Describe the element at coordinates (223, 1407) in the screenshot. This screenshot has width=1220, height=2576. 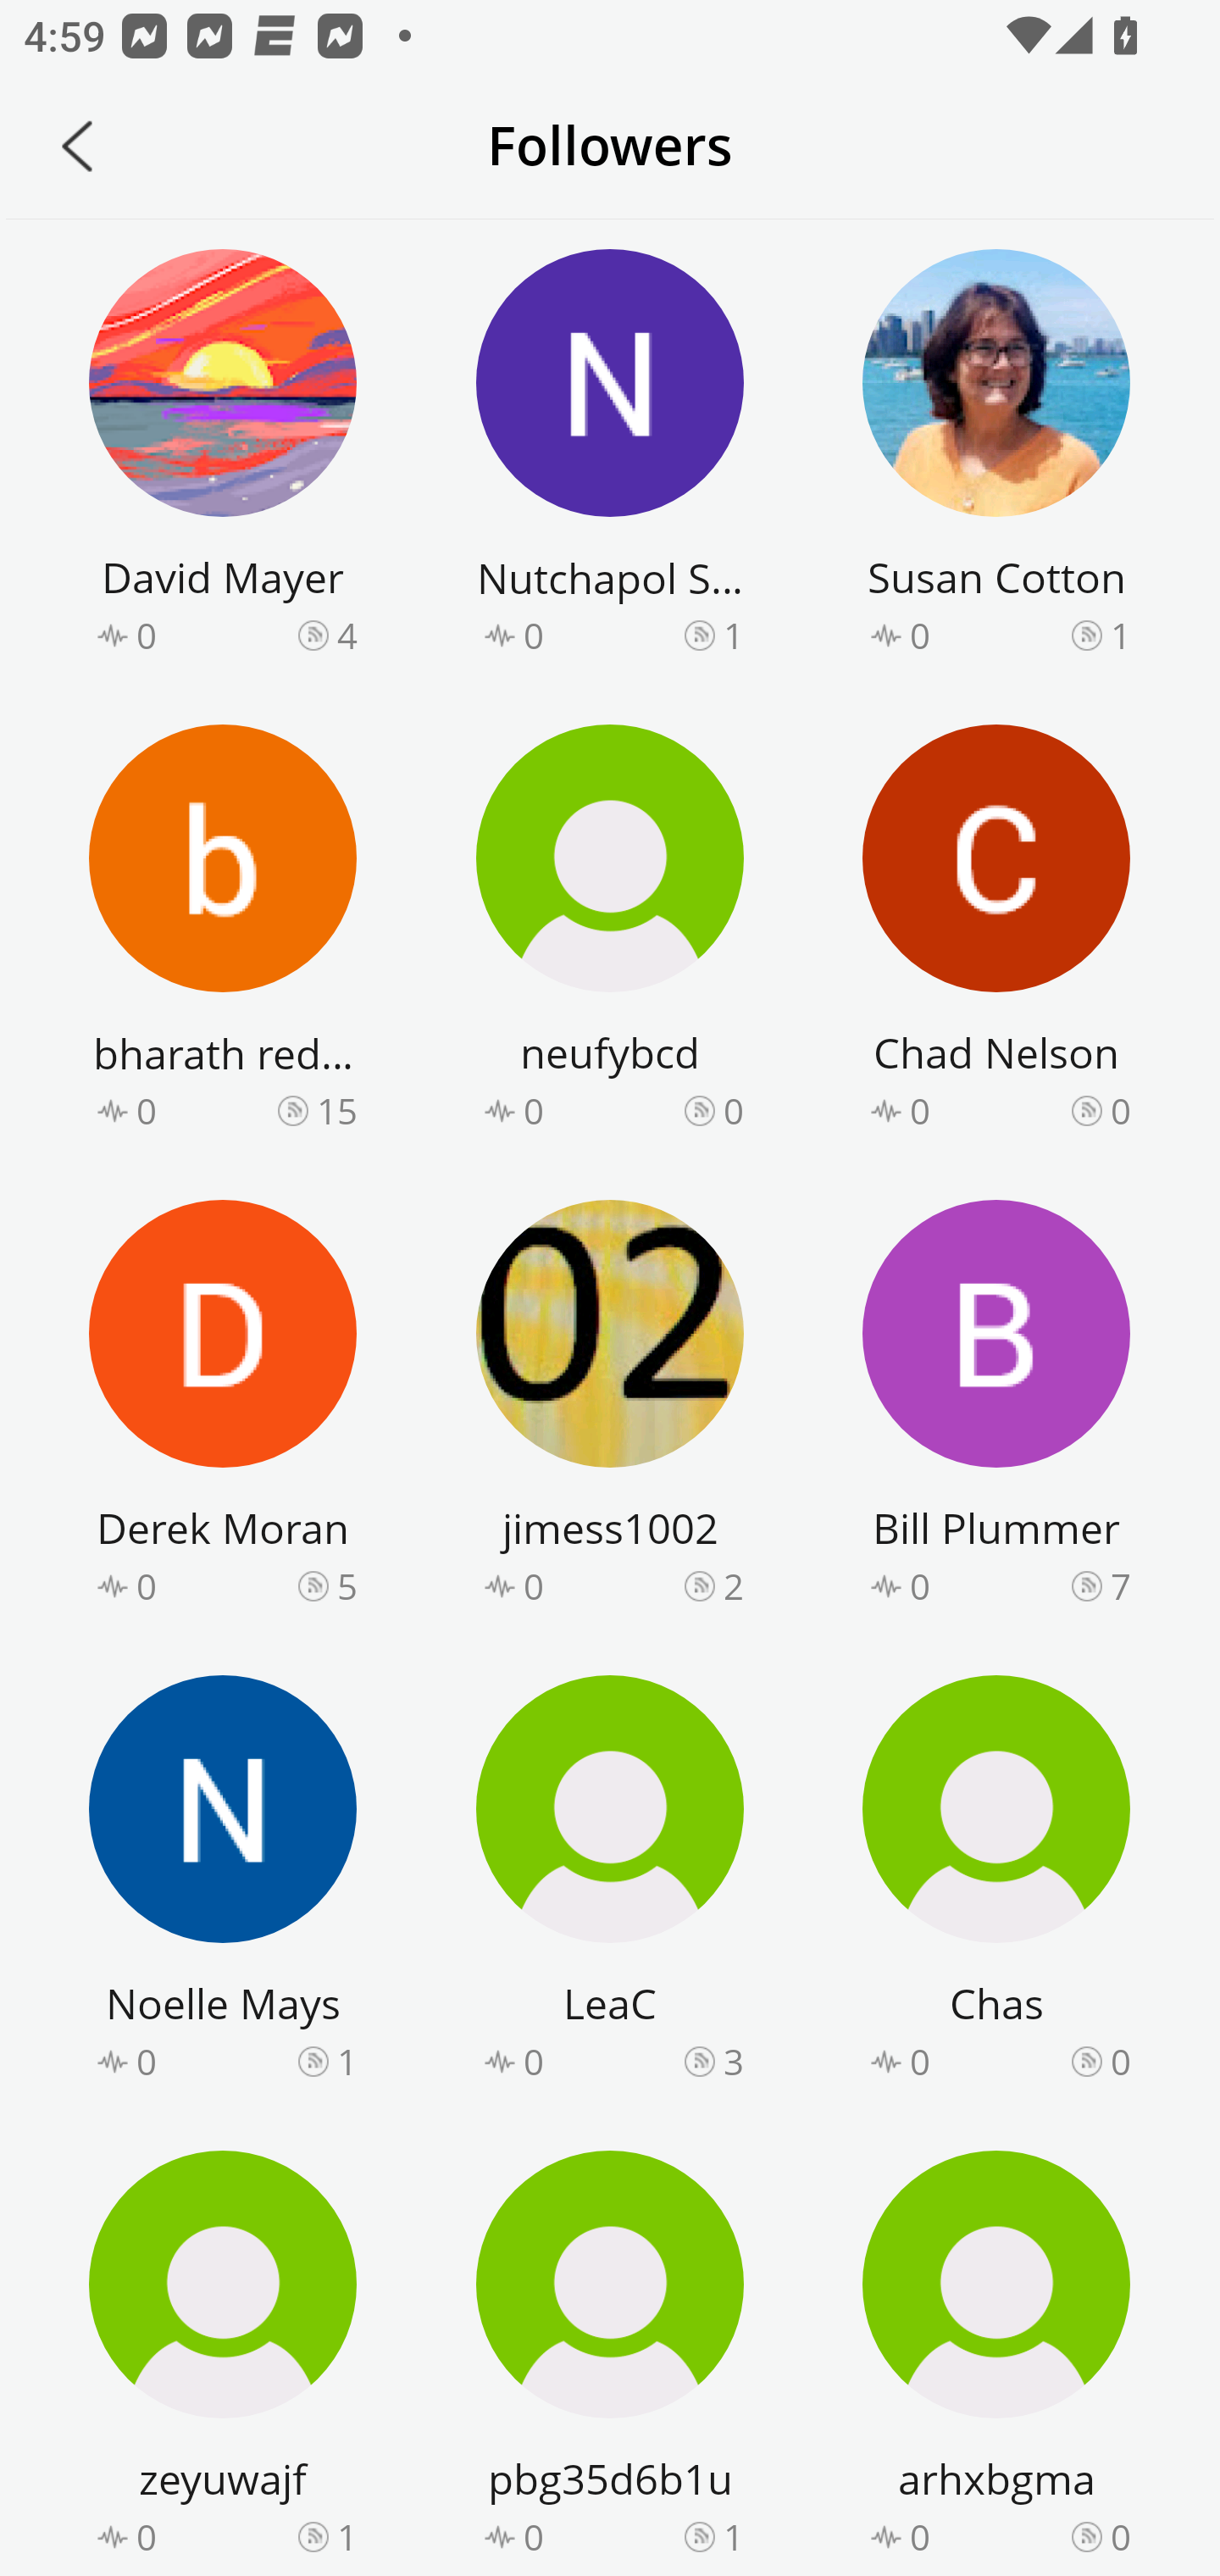
I see `Derek Moran 0 5` at that location.